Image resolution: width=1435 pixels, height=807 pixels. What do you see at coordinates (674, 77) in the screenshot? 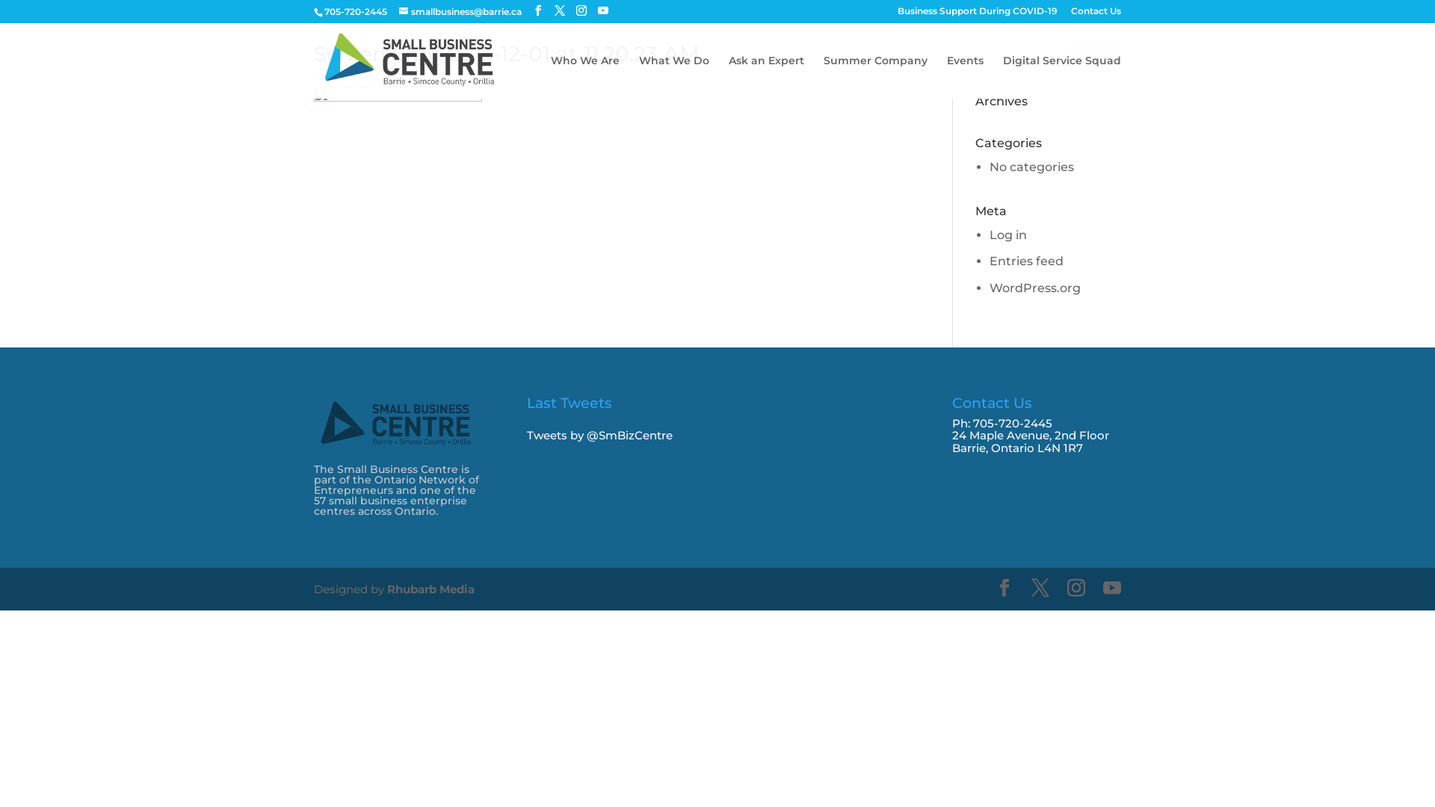
I see `What We Do` at bounding box center [674, 77].